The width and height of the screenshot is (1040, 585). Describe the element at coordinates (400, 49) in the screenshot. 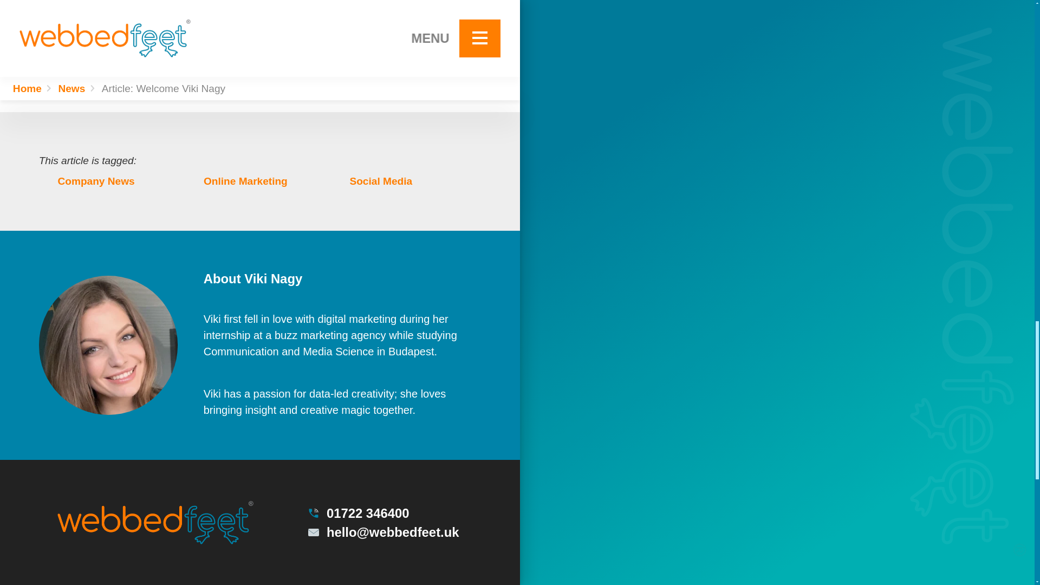

I see `RETURN TO NEWS` at that location.